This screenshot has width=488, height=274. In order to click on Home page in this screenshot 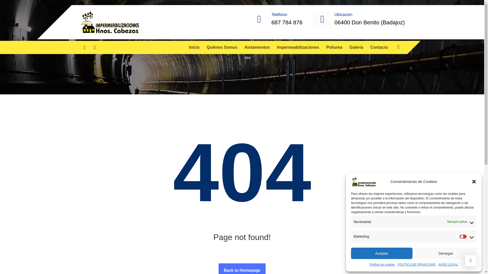, I will do `click(234, 58)`.